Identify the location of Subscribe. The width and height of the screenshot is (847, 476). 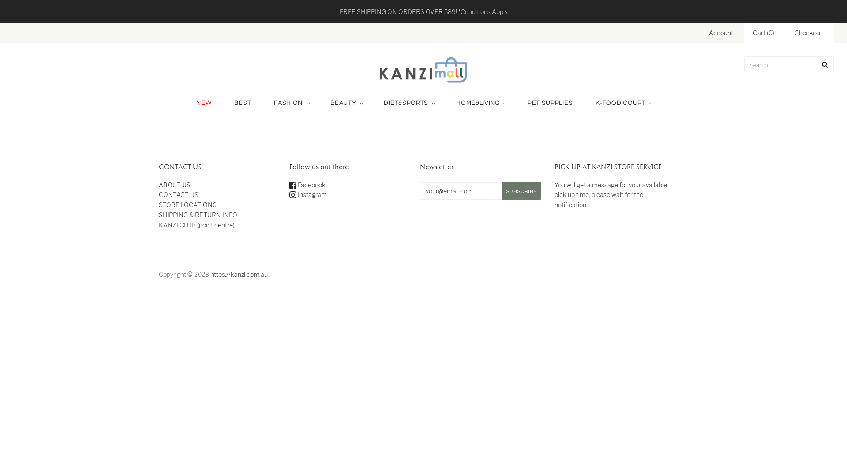
(521, 191).